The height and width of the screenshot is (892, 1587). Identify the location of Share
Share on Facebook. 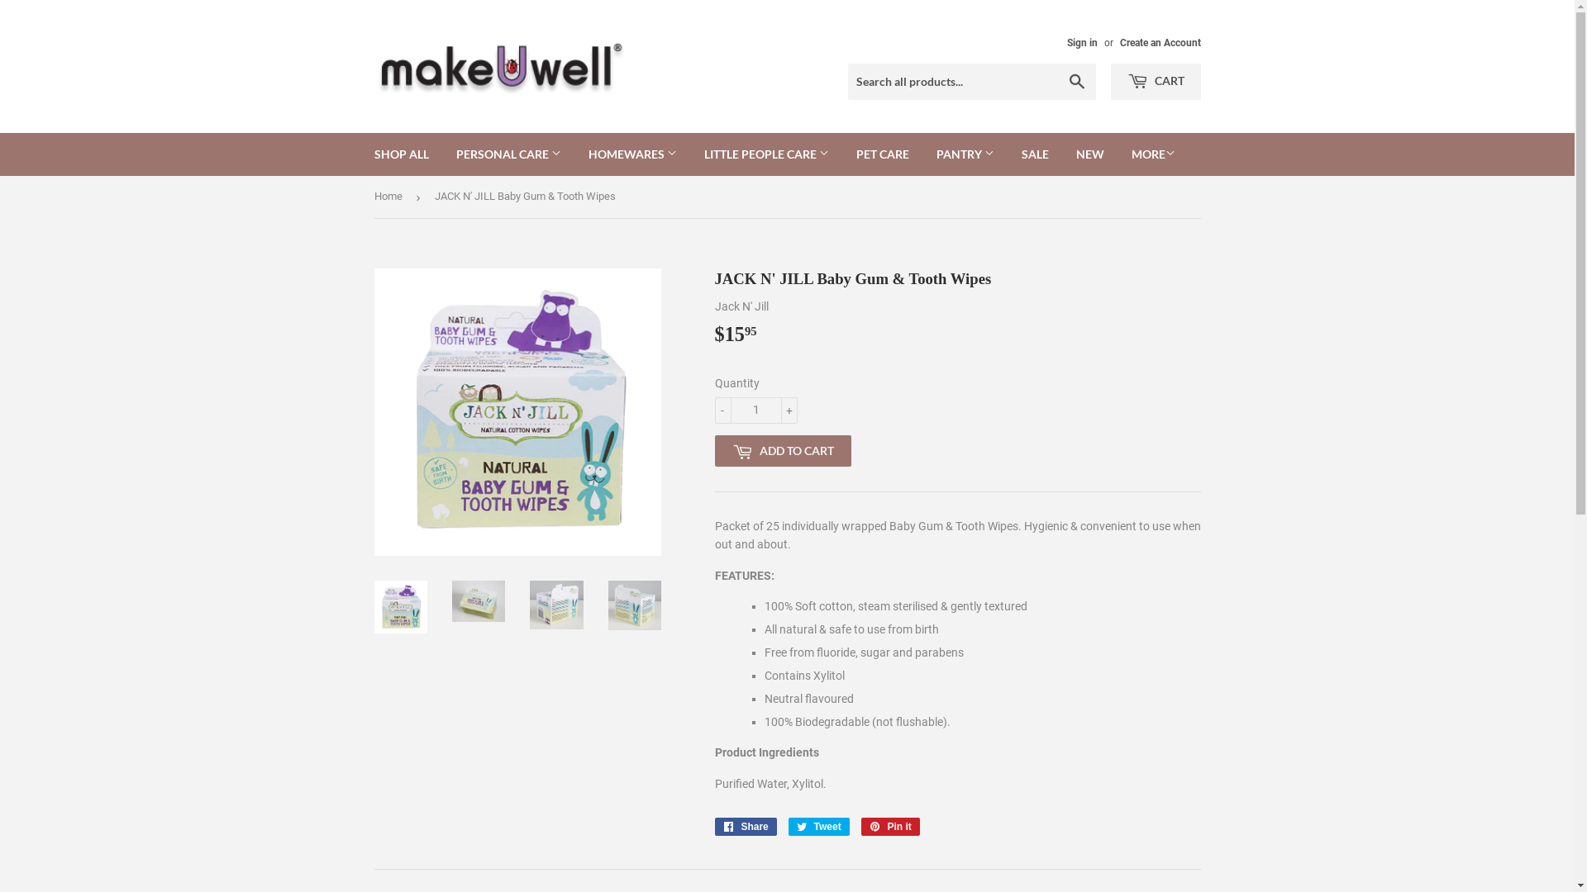
(746, 827).